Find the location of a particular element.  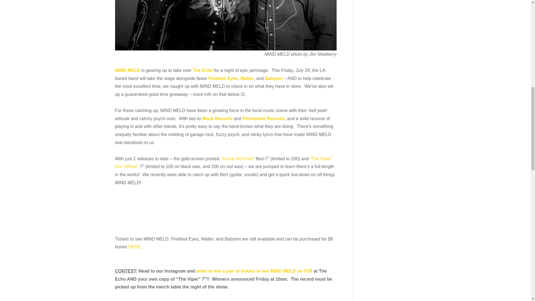

Prettiest Eyes is located at coordinates (223, 79).